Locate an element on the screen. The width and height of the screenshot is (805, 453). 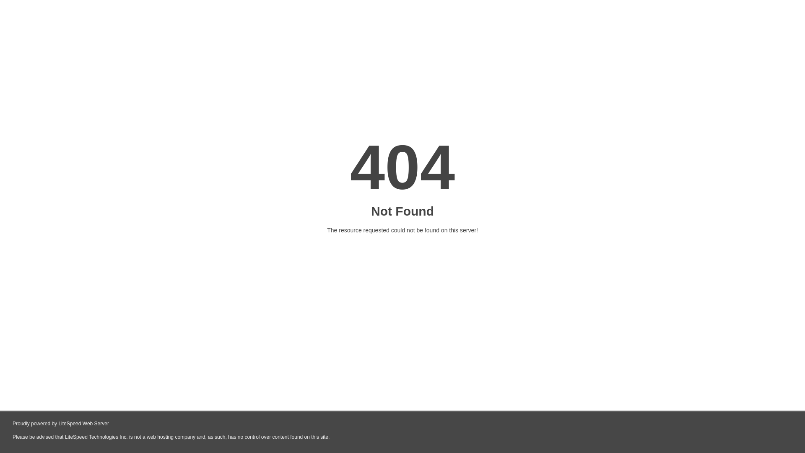
LiteSpeed Web Server is located at coordinates (84, 424).